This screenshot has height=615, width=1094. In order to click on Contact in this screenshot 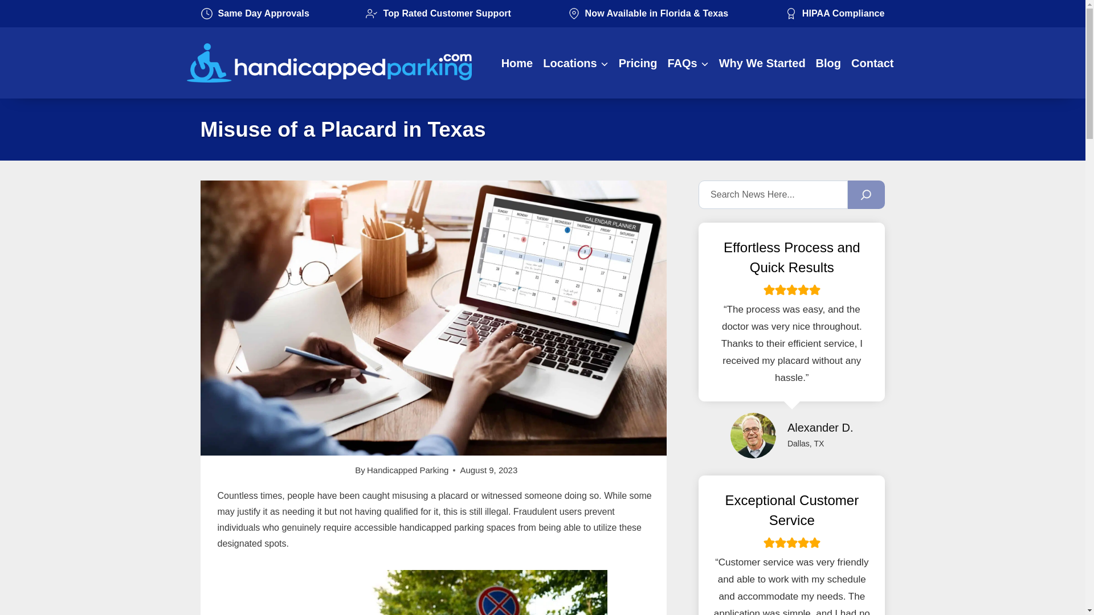, I will do `click(872, 63)`.